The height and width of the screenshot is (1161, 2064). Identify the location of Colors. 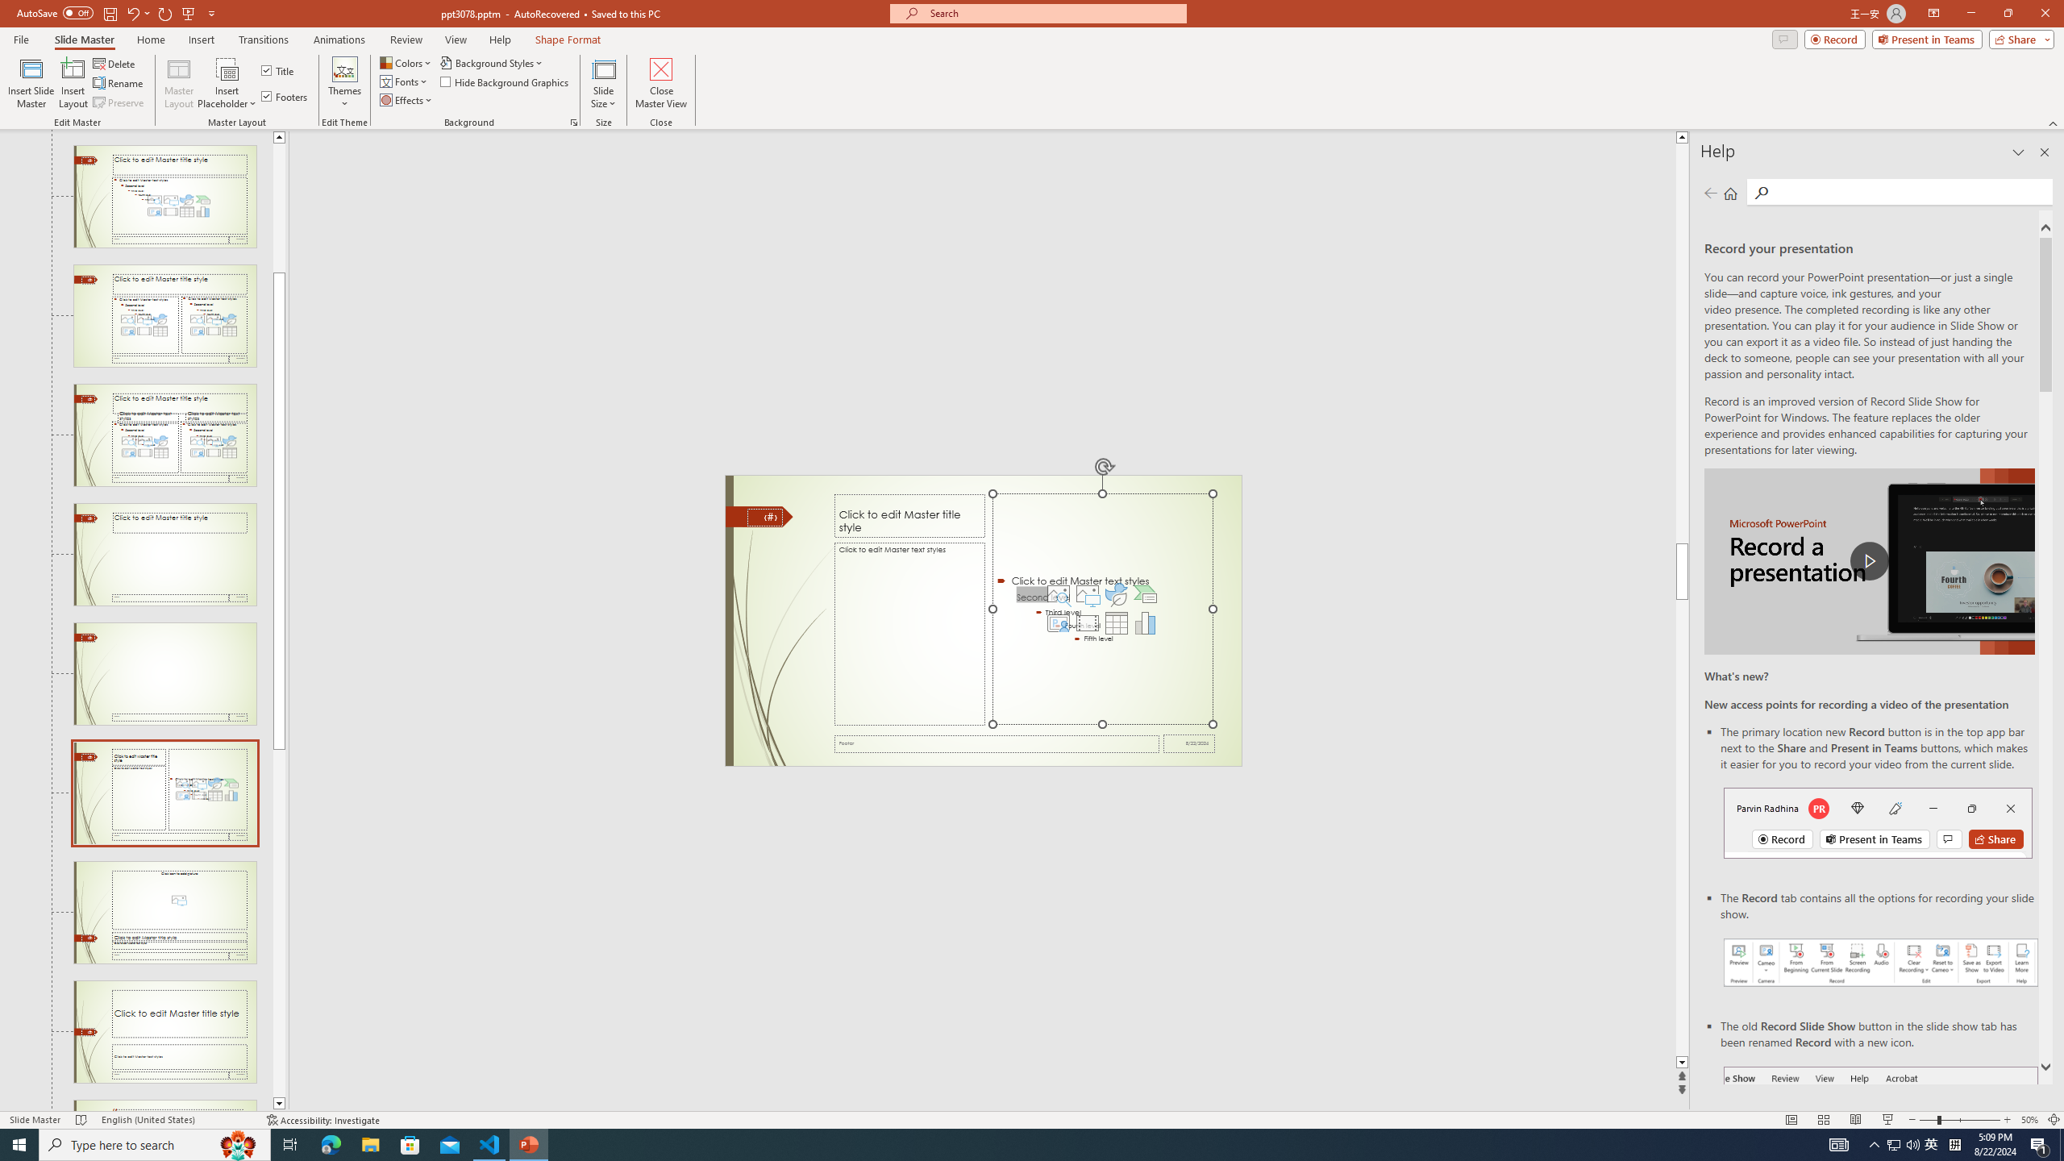
(407, 63).